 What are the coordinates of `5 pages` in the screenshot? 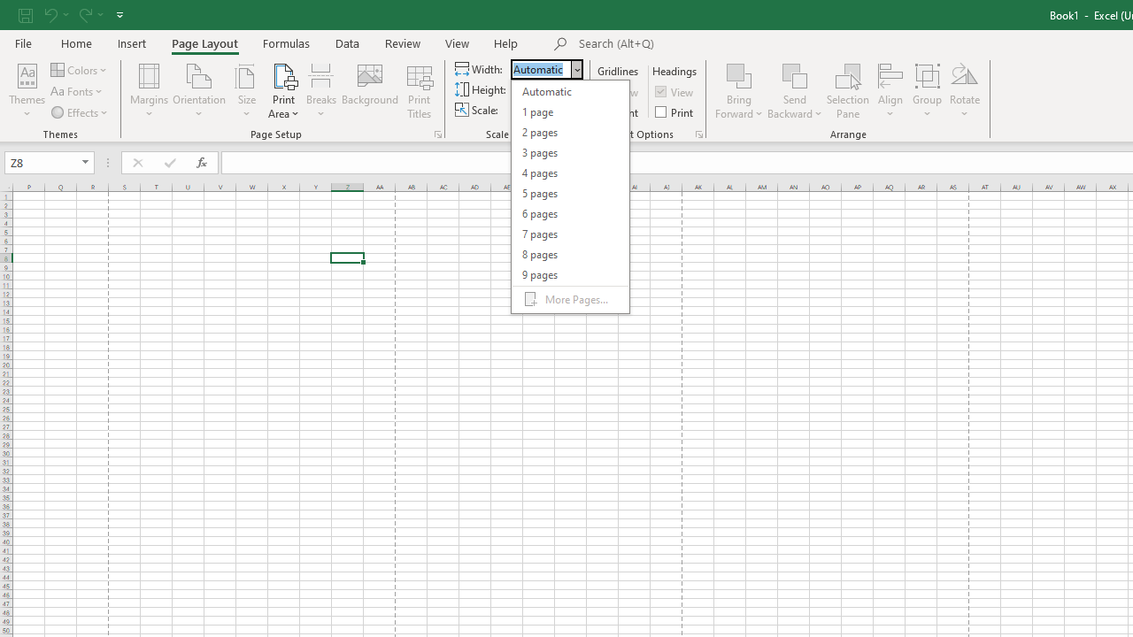 It's located at (570, 193).